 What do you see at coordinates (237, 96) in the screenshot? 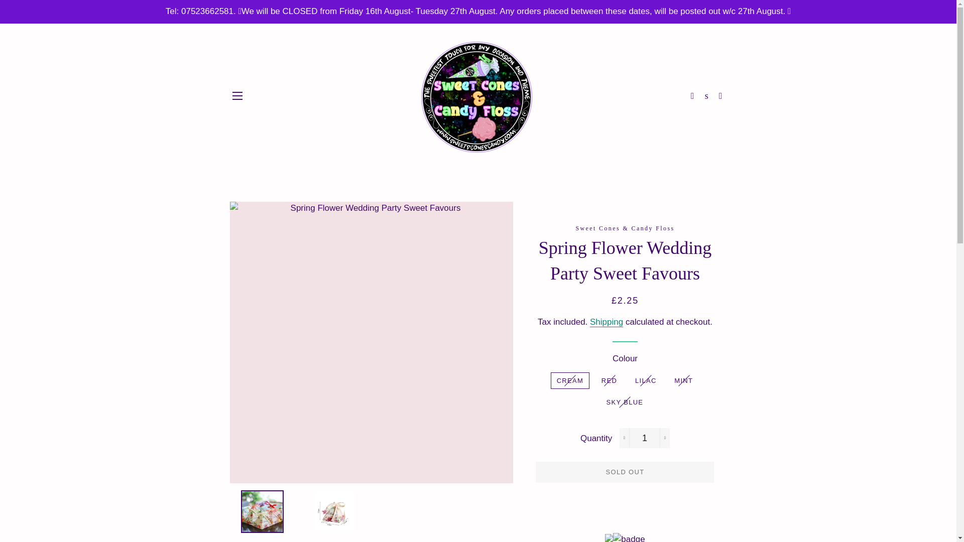
I see `SITE NAVIGATION` at bounding box center [237, 96].